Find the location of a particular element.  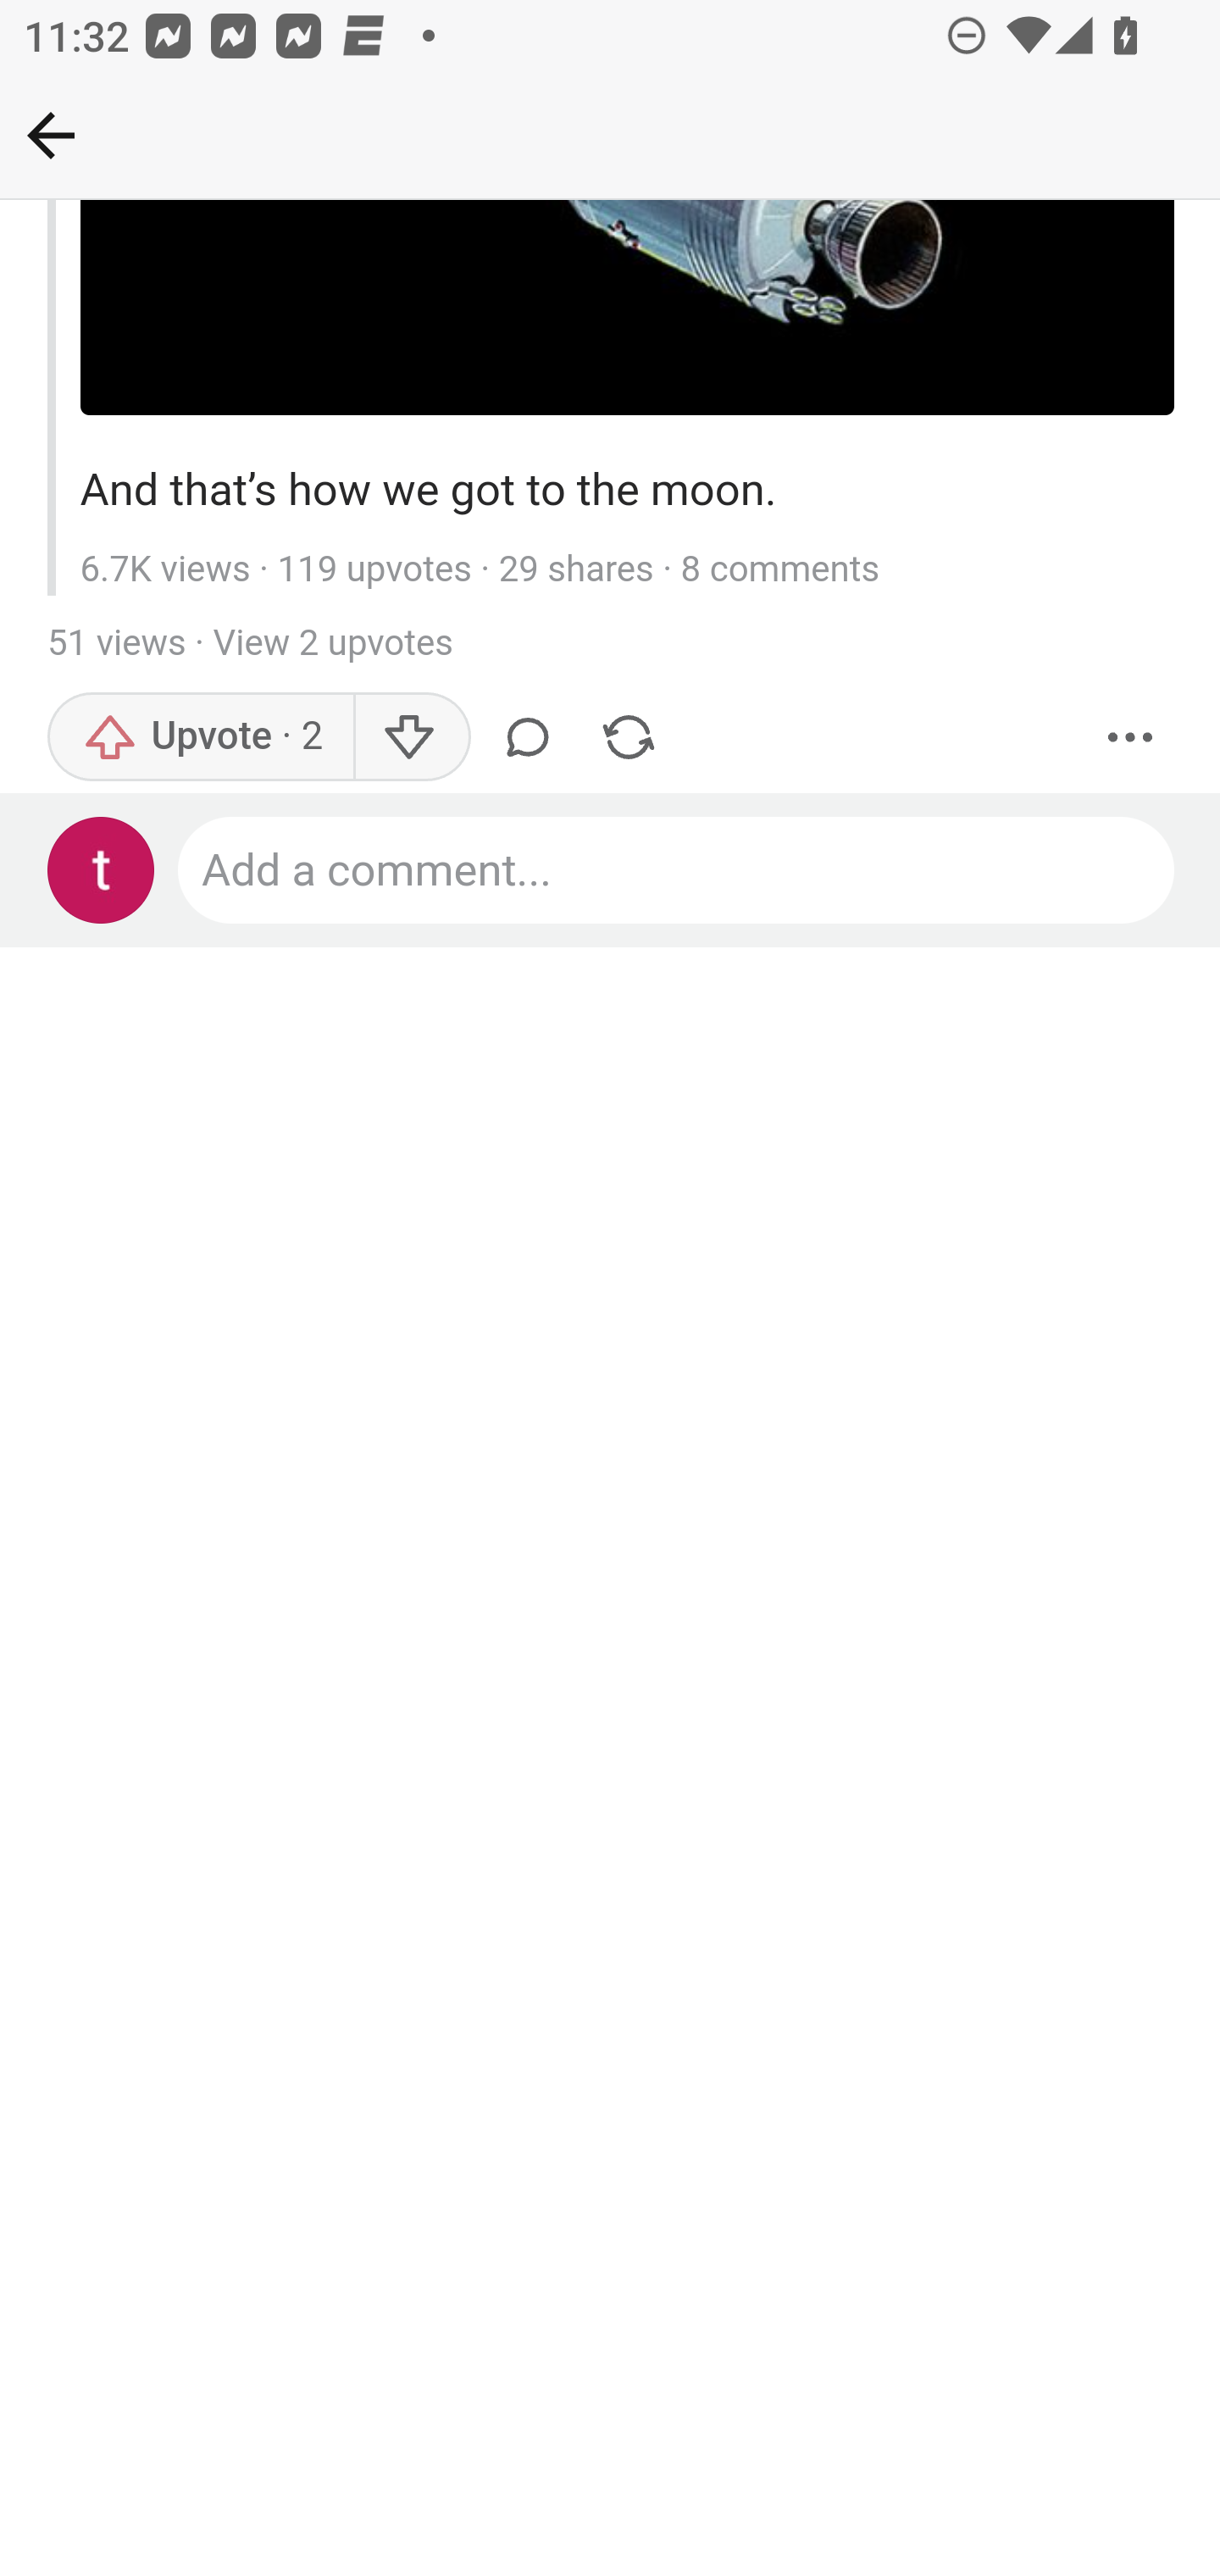

Profile photo for Test Appium is located at coordinates (102, 873).